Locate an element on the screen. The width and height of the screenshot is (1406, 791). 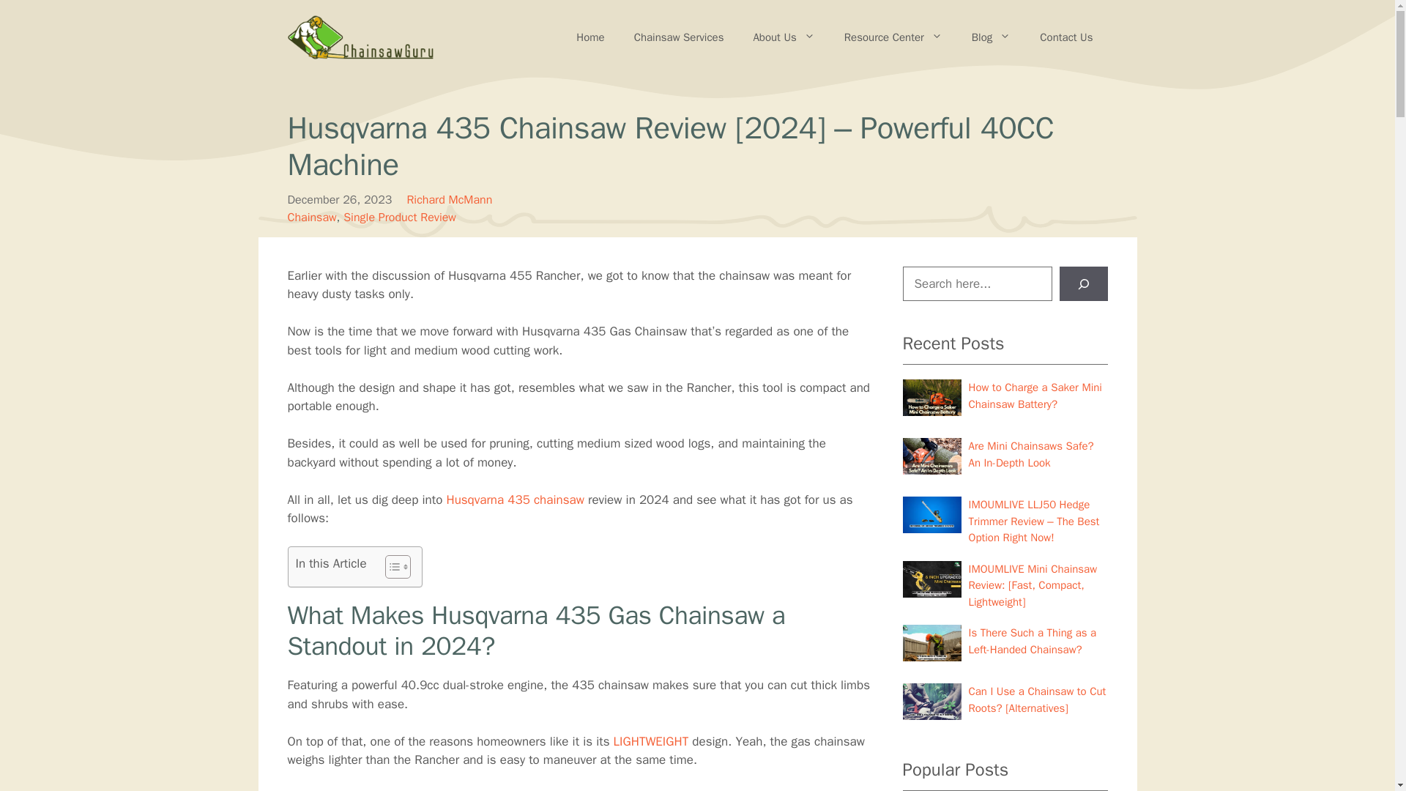
About Us is located at coordinates (784, 37).